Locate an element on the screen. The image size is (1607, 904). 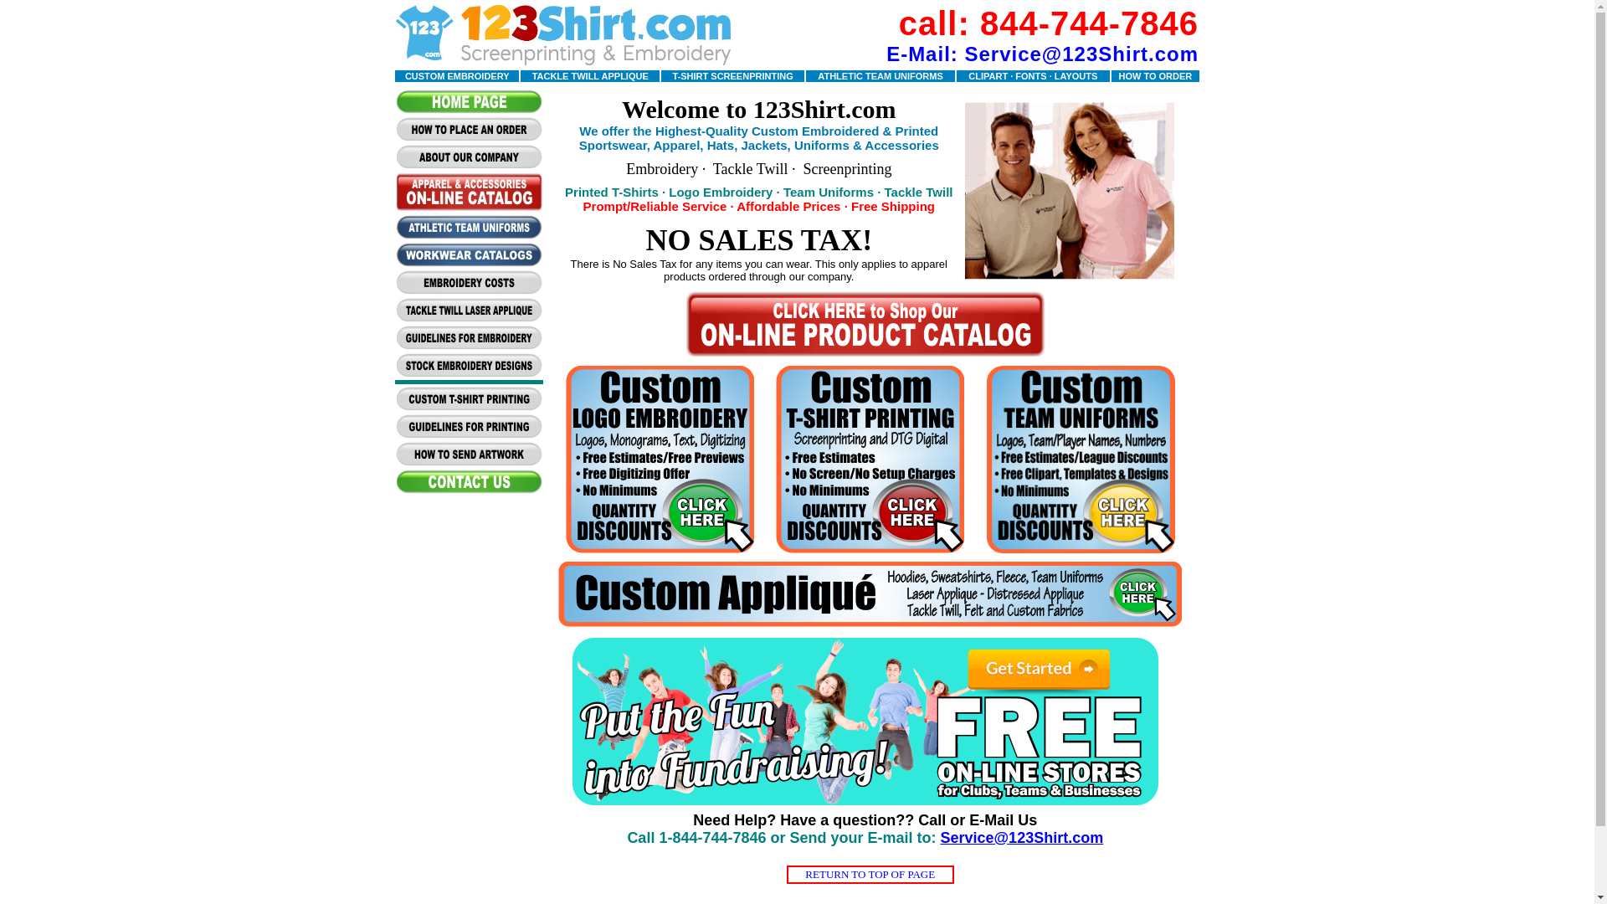
CUSTOM EMBROIDERY is located at coordinates (457, 75).